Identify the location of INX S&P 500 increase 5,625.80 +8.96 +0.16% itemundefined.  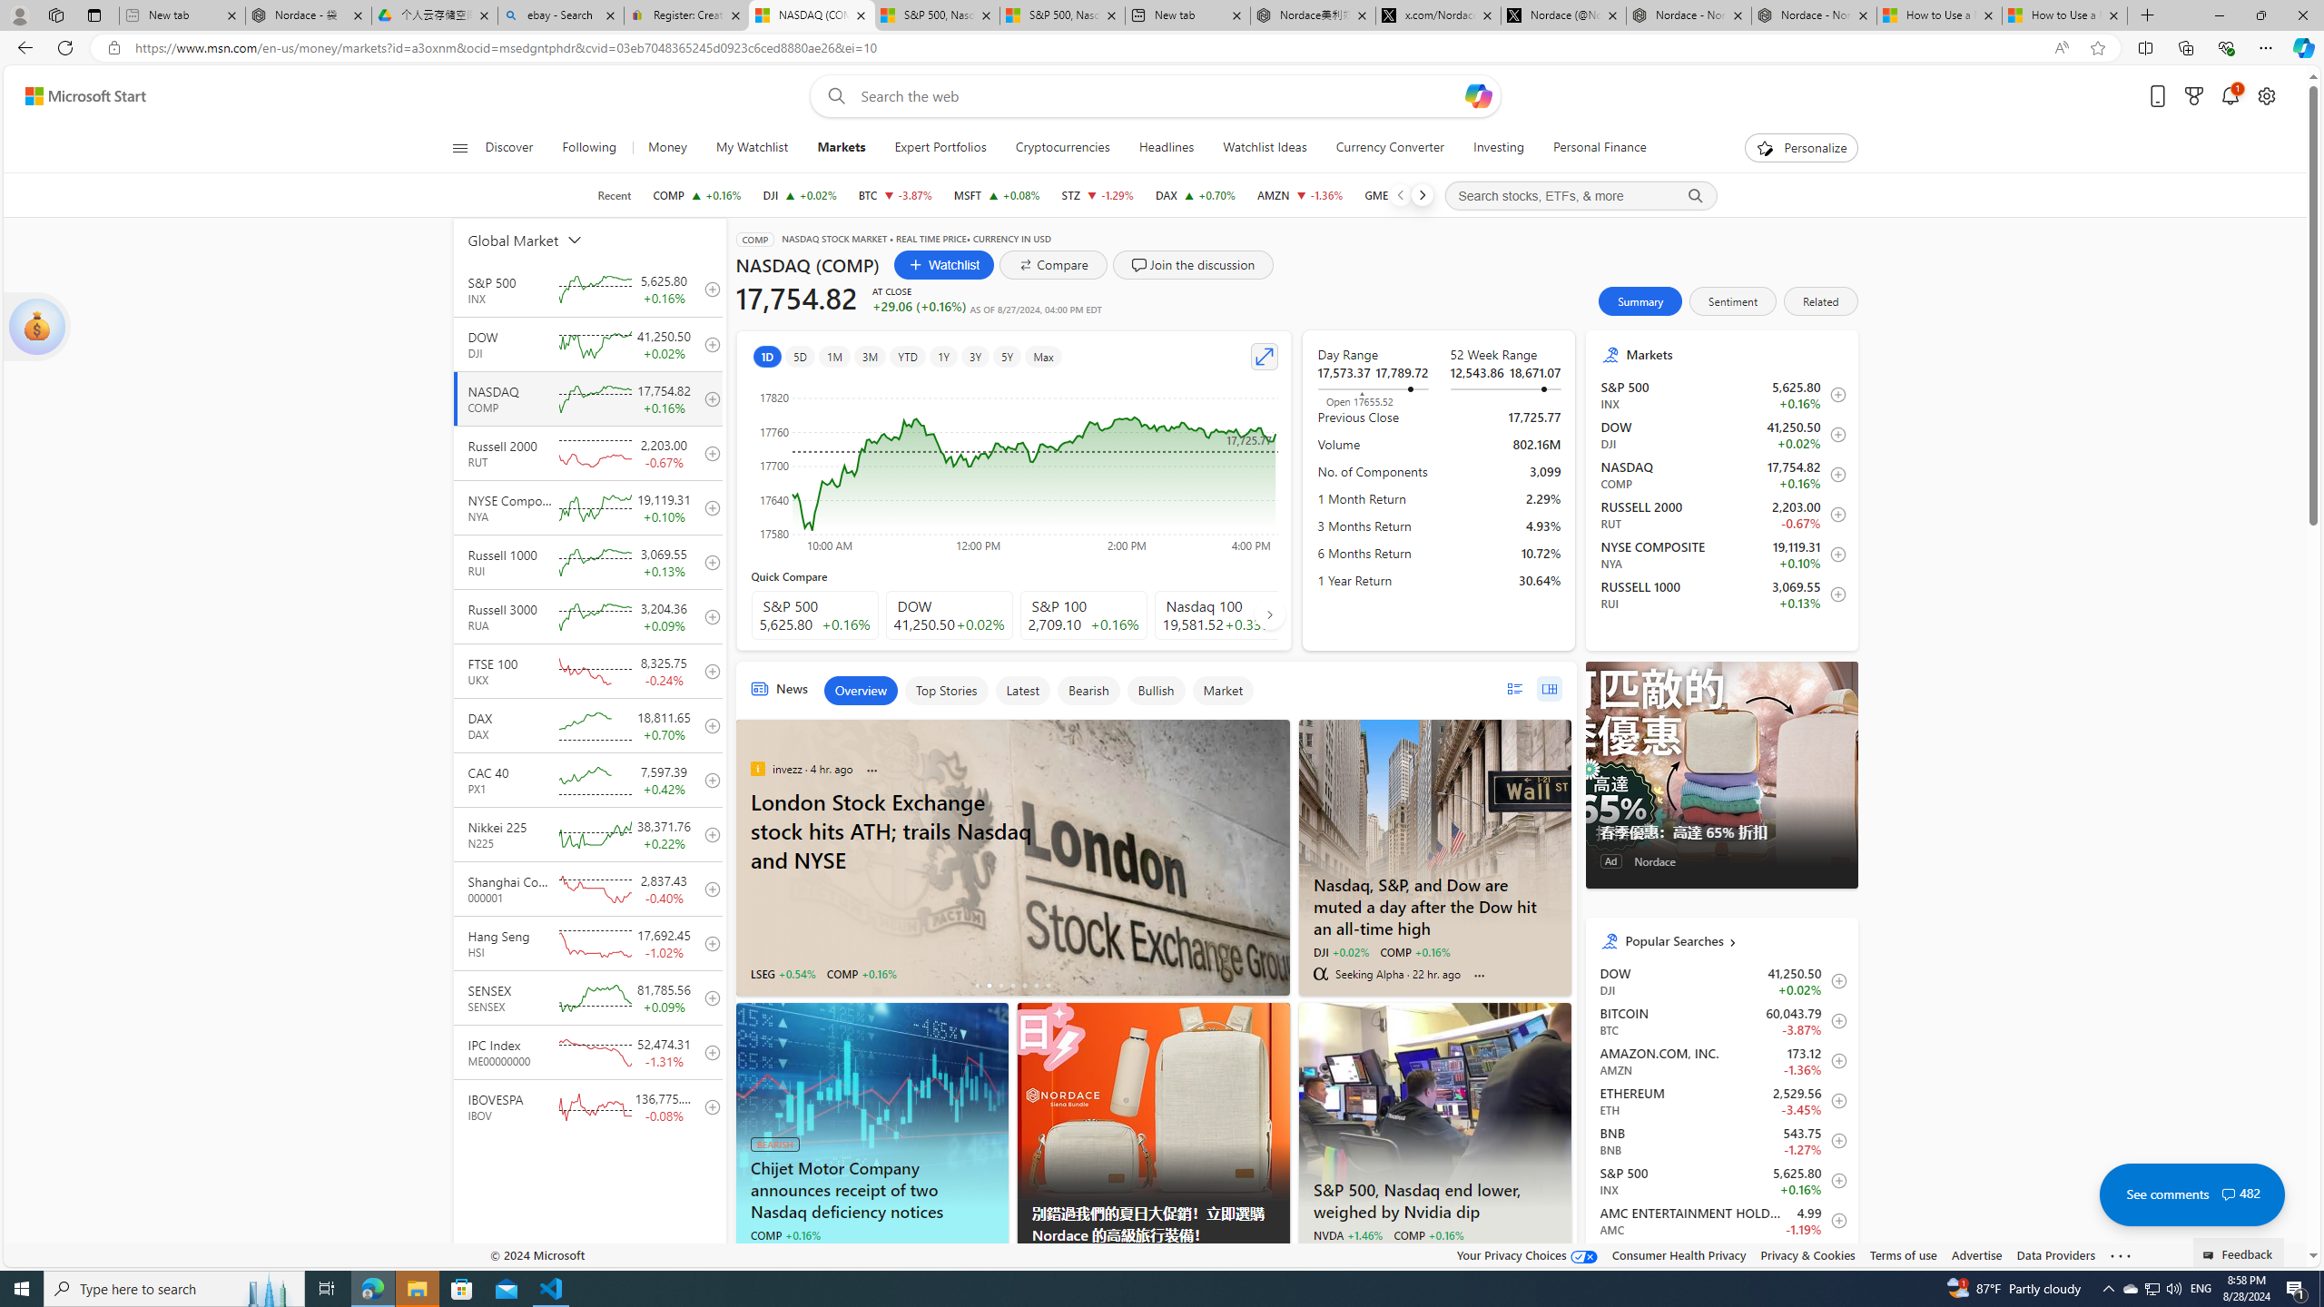
(1721, 1180).